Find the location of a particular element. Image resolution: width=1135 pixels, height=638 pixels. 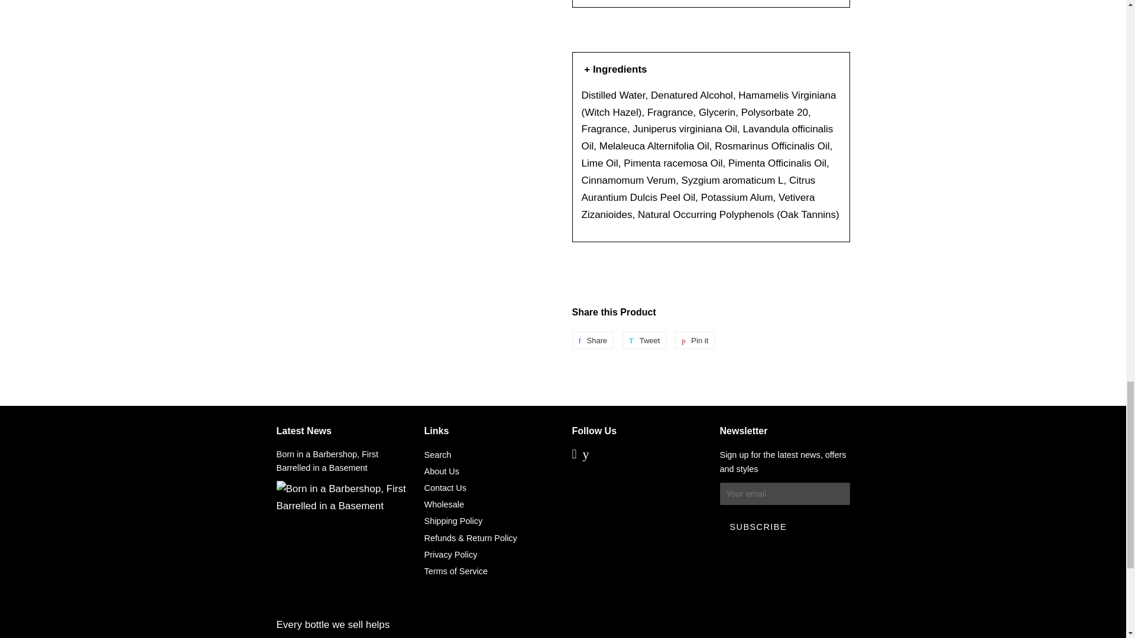

About Us is located at coordinates (695, 340).